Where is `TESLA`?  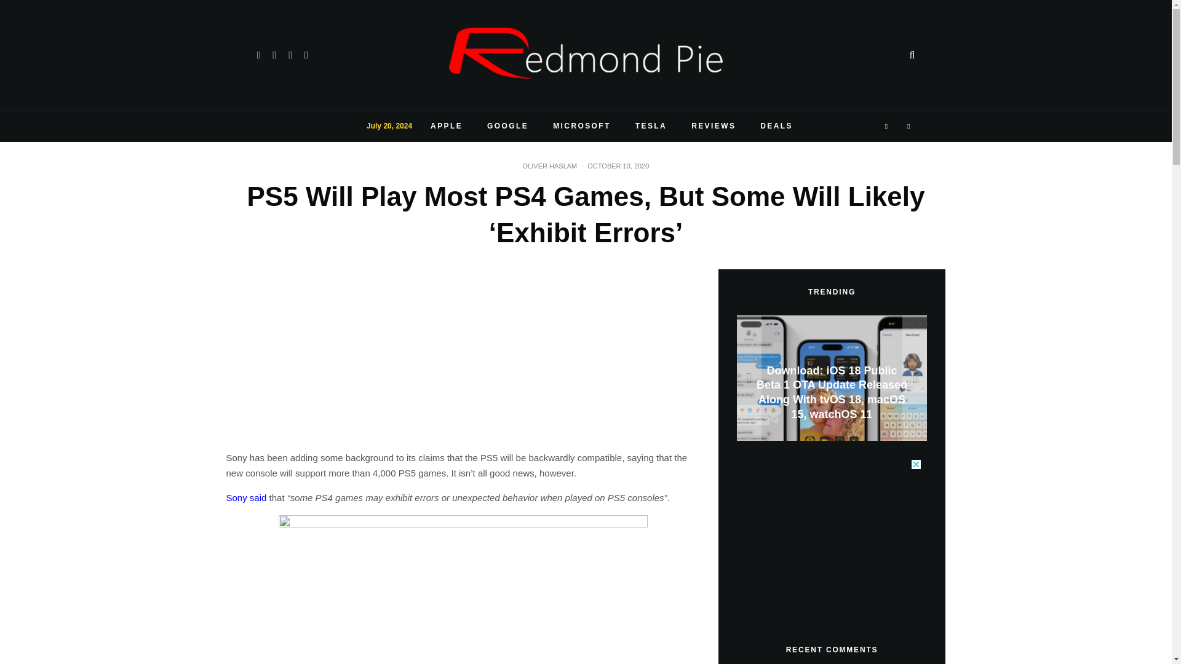 TESLA is located at coordinates (651, 127).